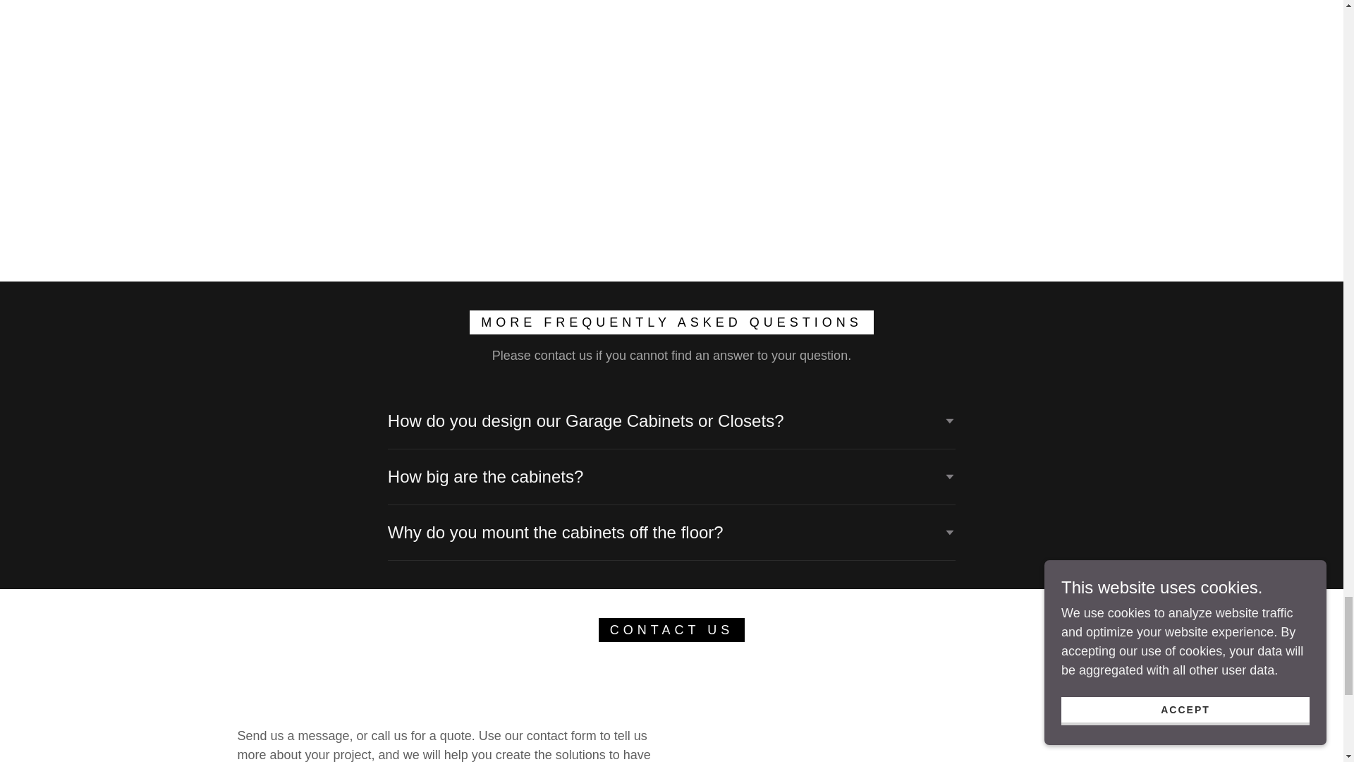 This screenshot has width=1354, height=762. I want to click on How big are the cabinets?, so click(671, 477).